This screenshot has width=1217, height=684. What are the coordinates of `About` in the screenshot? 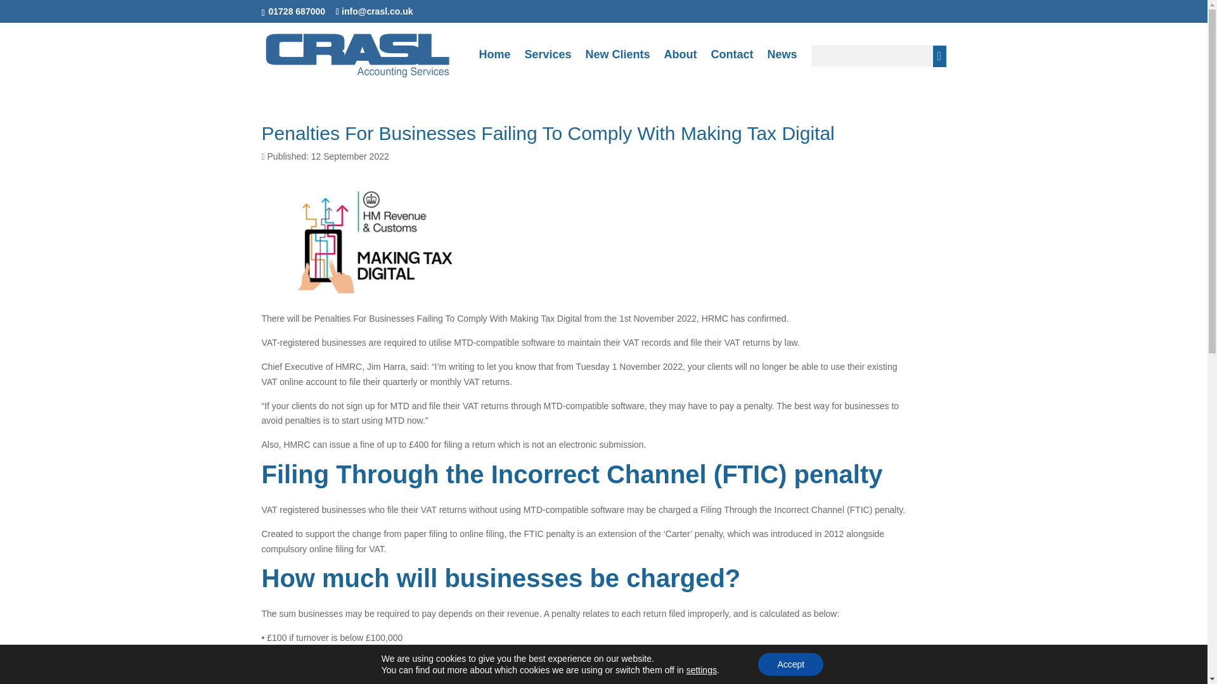 It's located at (681, 65).